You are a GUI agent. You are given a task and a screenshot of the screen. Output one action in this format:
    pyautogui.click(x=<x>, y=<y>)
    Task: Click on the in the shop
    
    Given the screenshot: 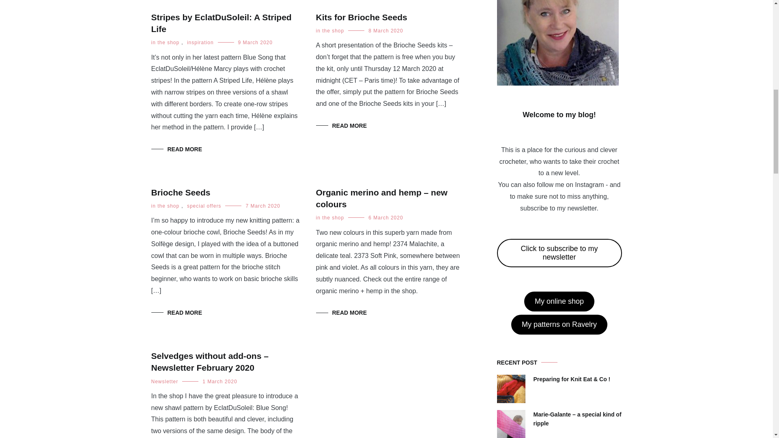 What is the action you would take?
    pyautogui.click(x=165, y=43)
    